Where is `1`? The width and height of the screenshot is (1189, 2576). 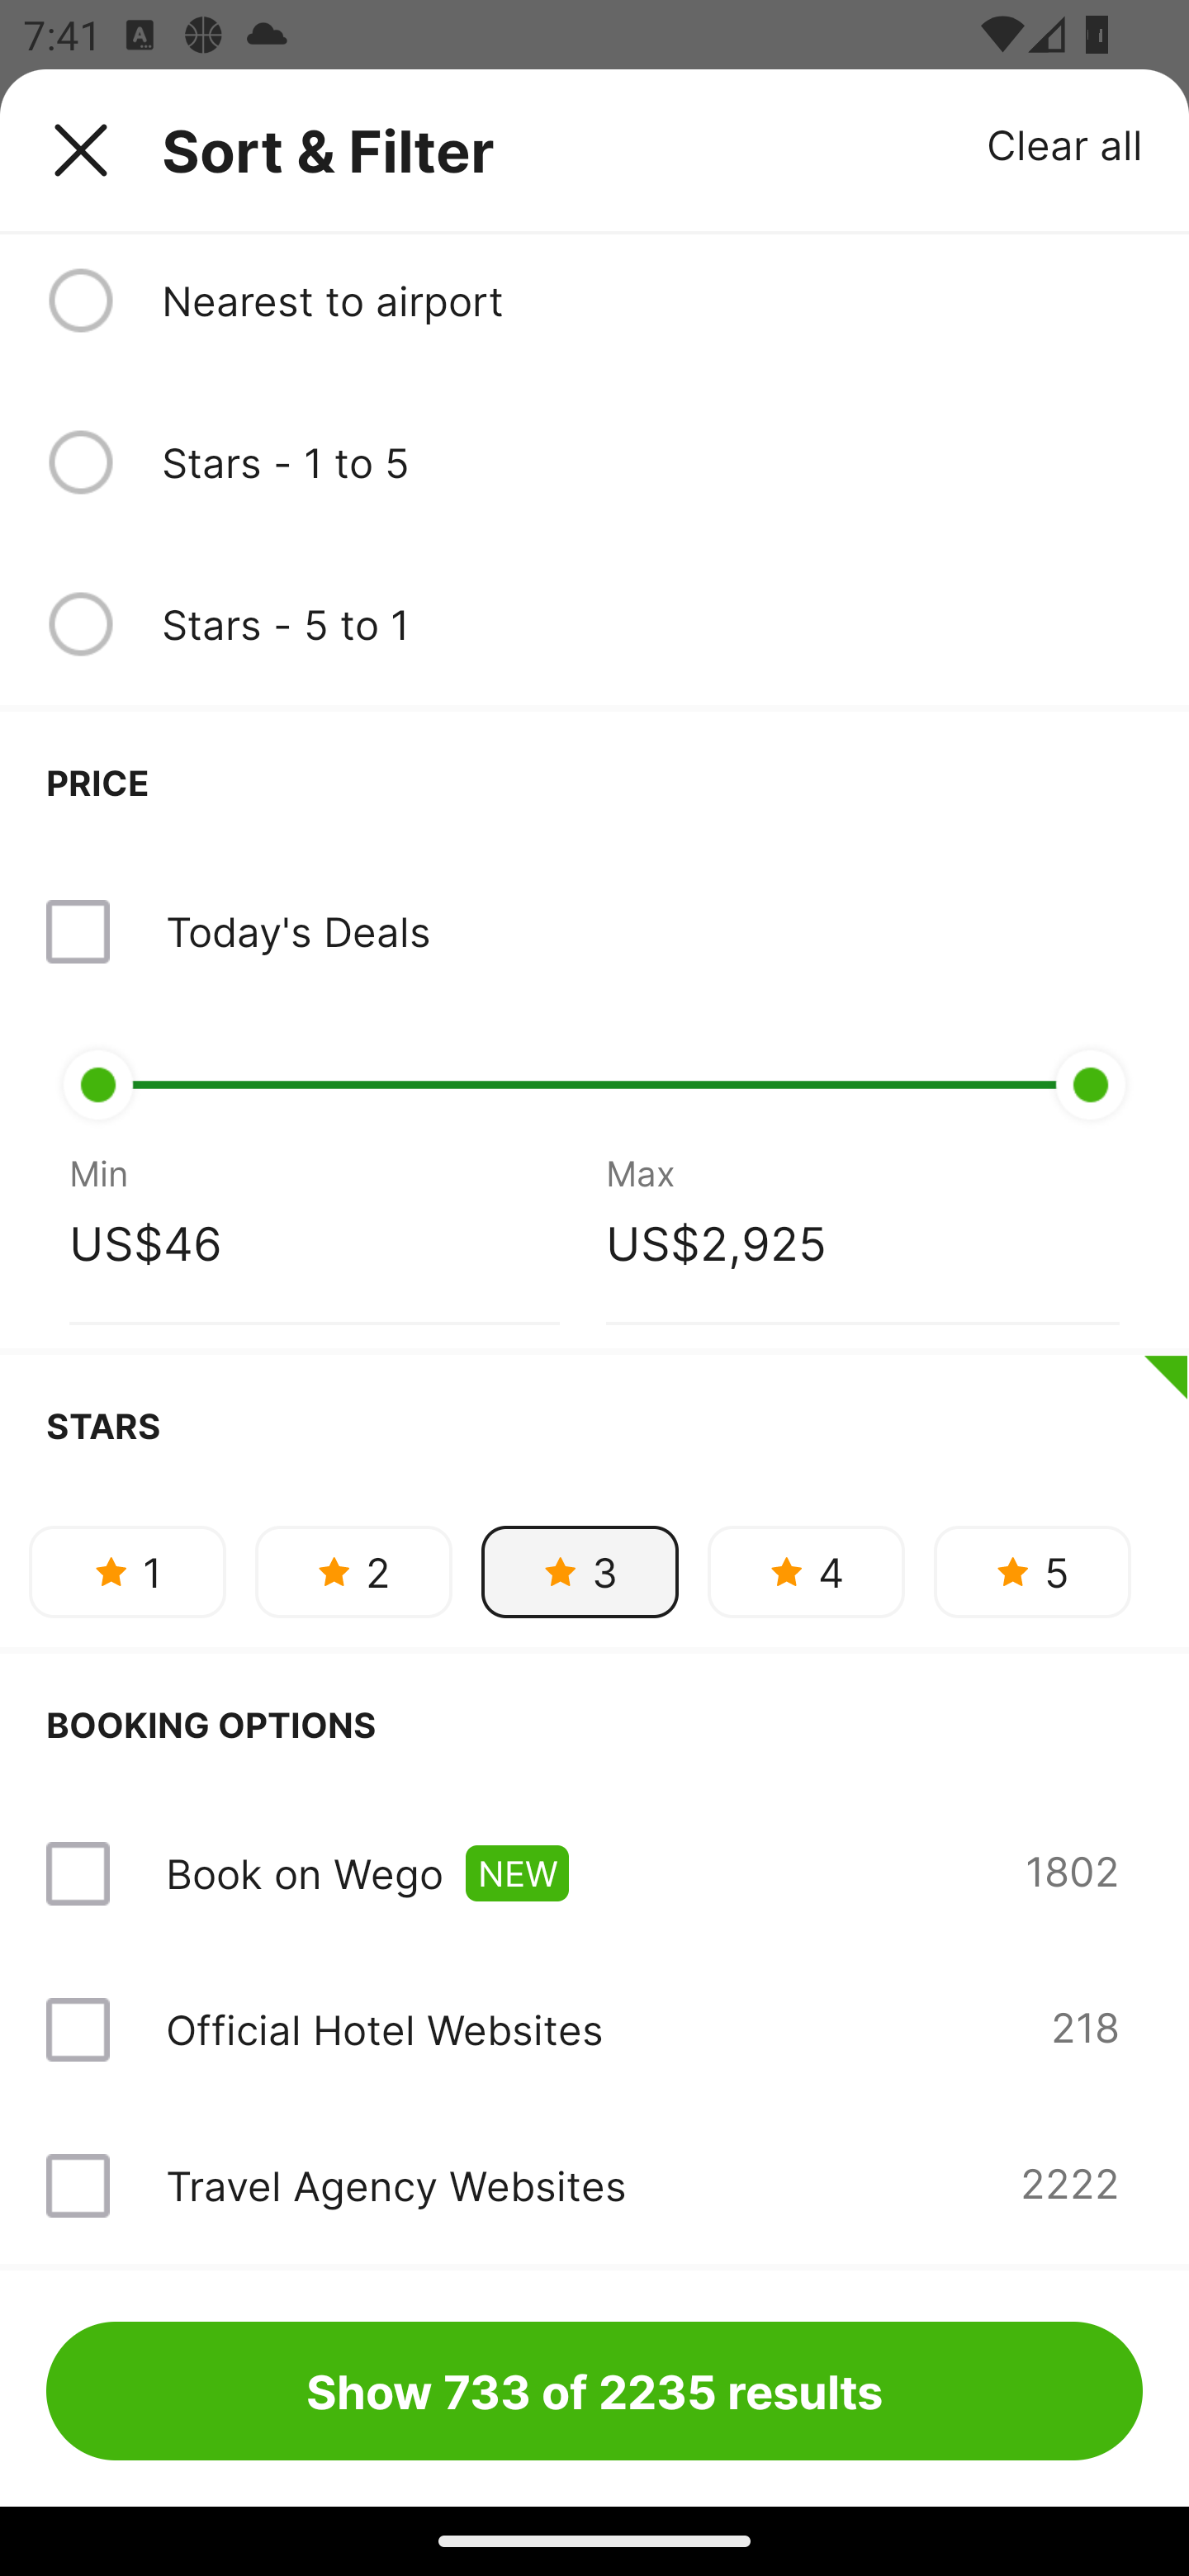
1 is located at coordinates (127, 1571).